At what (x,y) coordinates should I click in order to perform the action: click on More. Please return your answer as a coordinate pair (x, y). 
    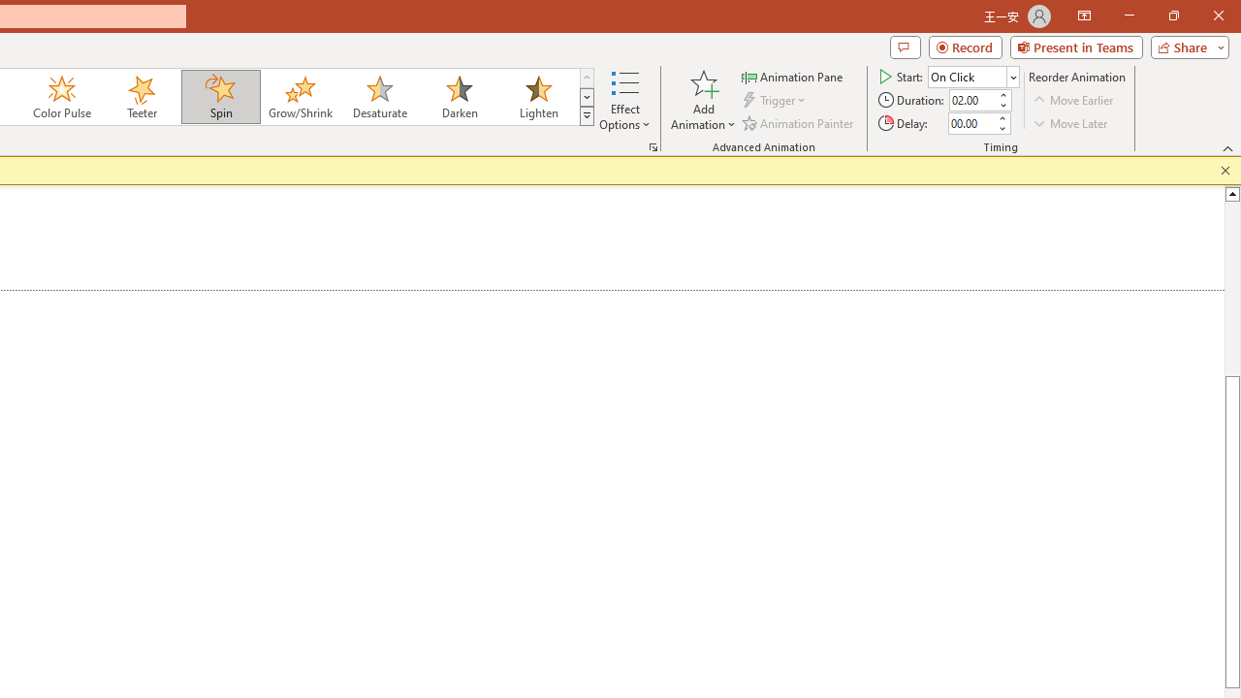
    Looking at the image, I should click on (1002, 117).